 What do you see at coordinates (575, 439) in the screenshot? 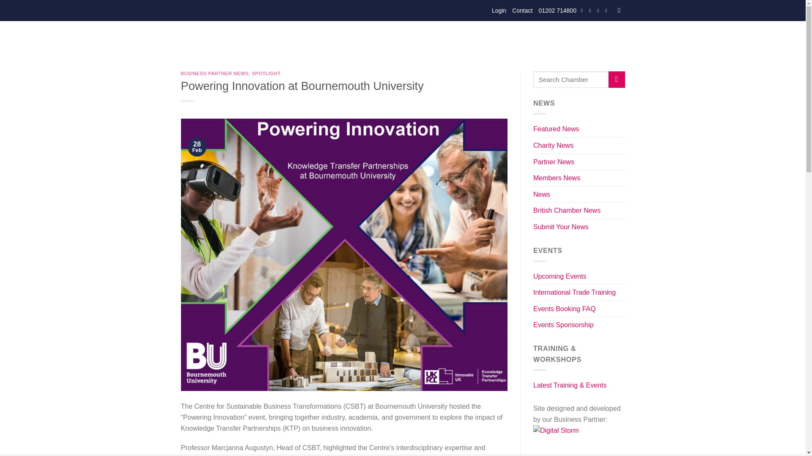
I see `Digital Storm` at bounding box center [575, 439].